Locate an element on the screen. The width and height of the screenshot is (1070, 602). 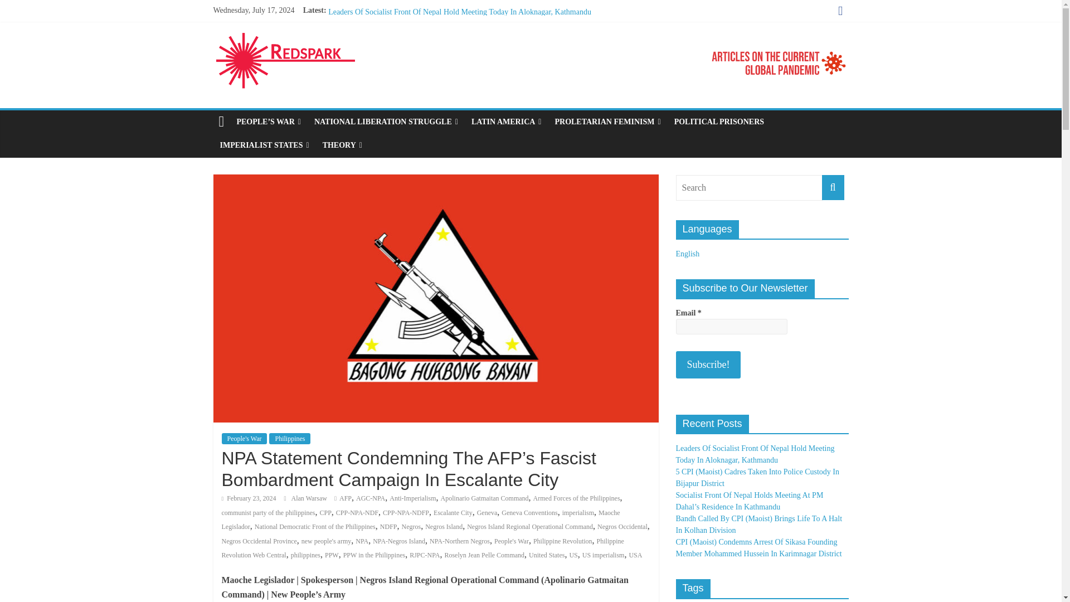
PROLETARIAN FEMINISM is located at coordinates (607, 122).